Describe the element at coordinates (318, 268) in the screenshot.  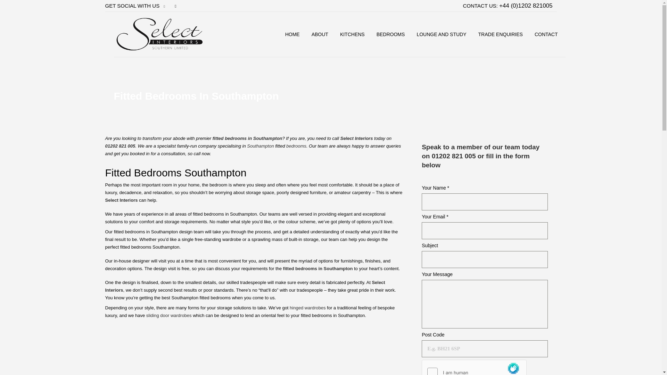
I see `fitted bedrooms in Southampton` at that location.